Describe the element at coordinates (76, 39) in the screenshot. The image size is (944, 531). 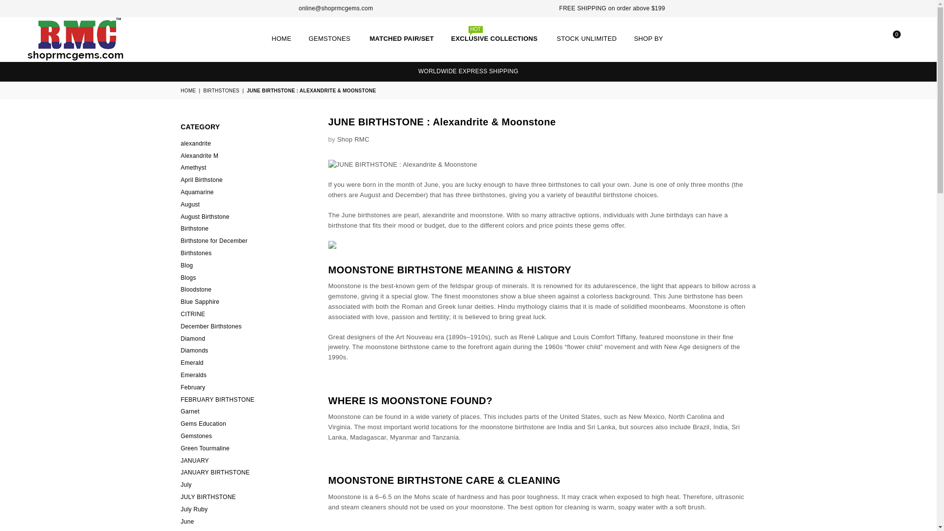
I see `SHOPRMCGEMS` at that location.